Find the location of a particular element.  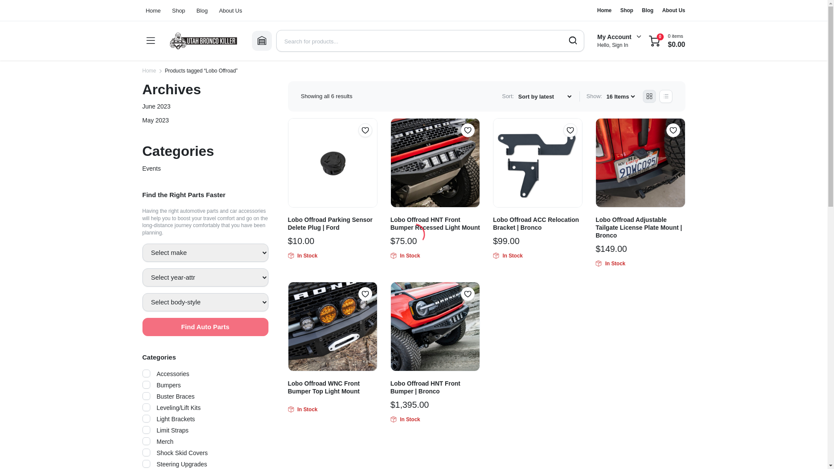

Blog is located at coordinates (202, 10).